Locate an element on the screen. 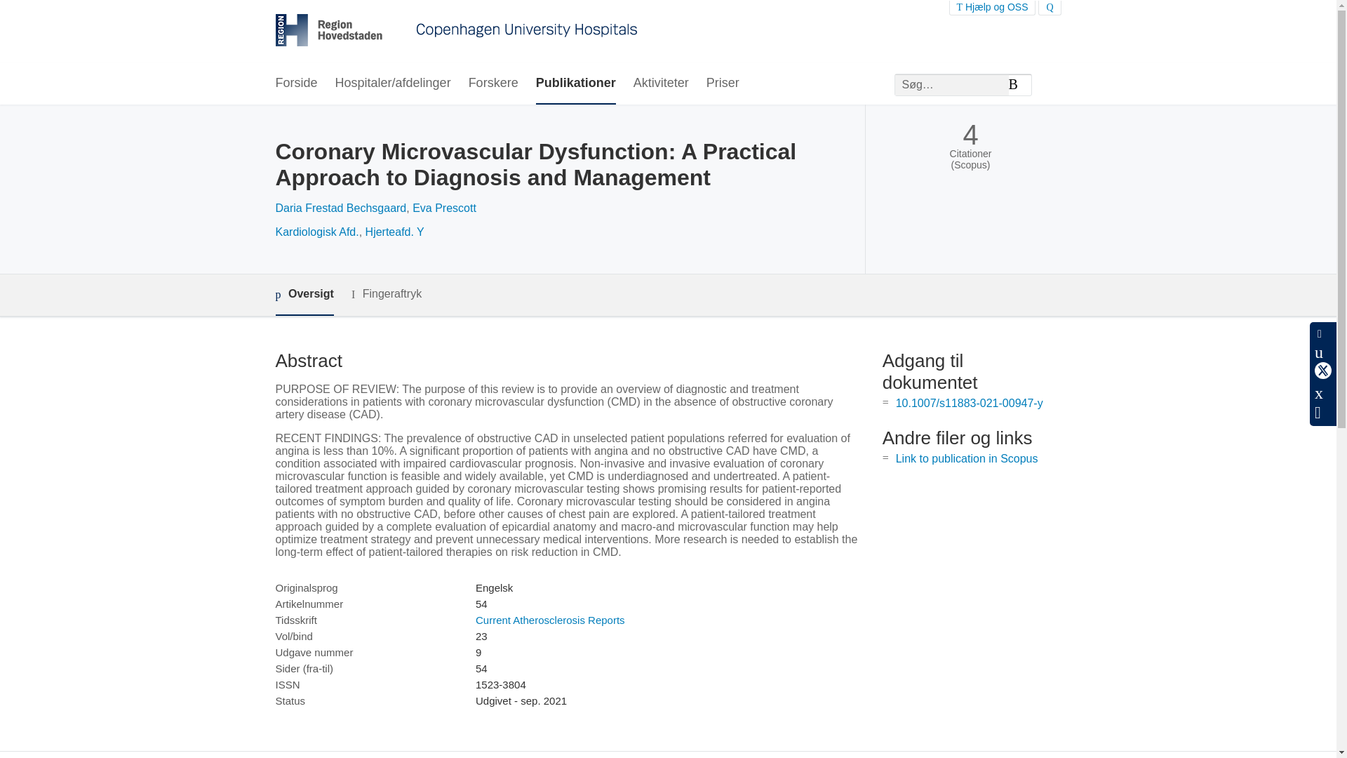 Image resolution: width=1347 pixels, height=758 pixels. Link to publication in Scopus is located at coordinates (967, 458).